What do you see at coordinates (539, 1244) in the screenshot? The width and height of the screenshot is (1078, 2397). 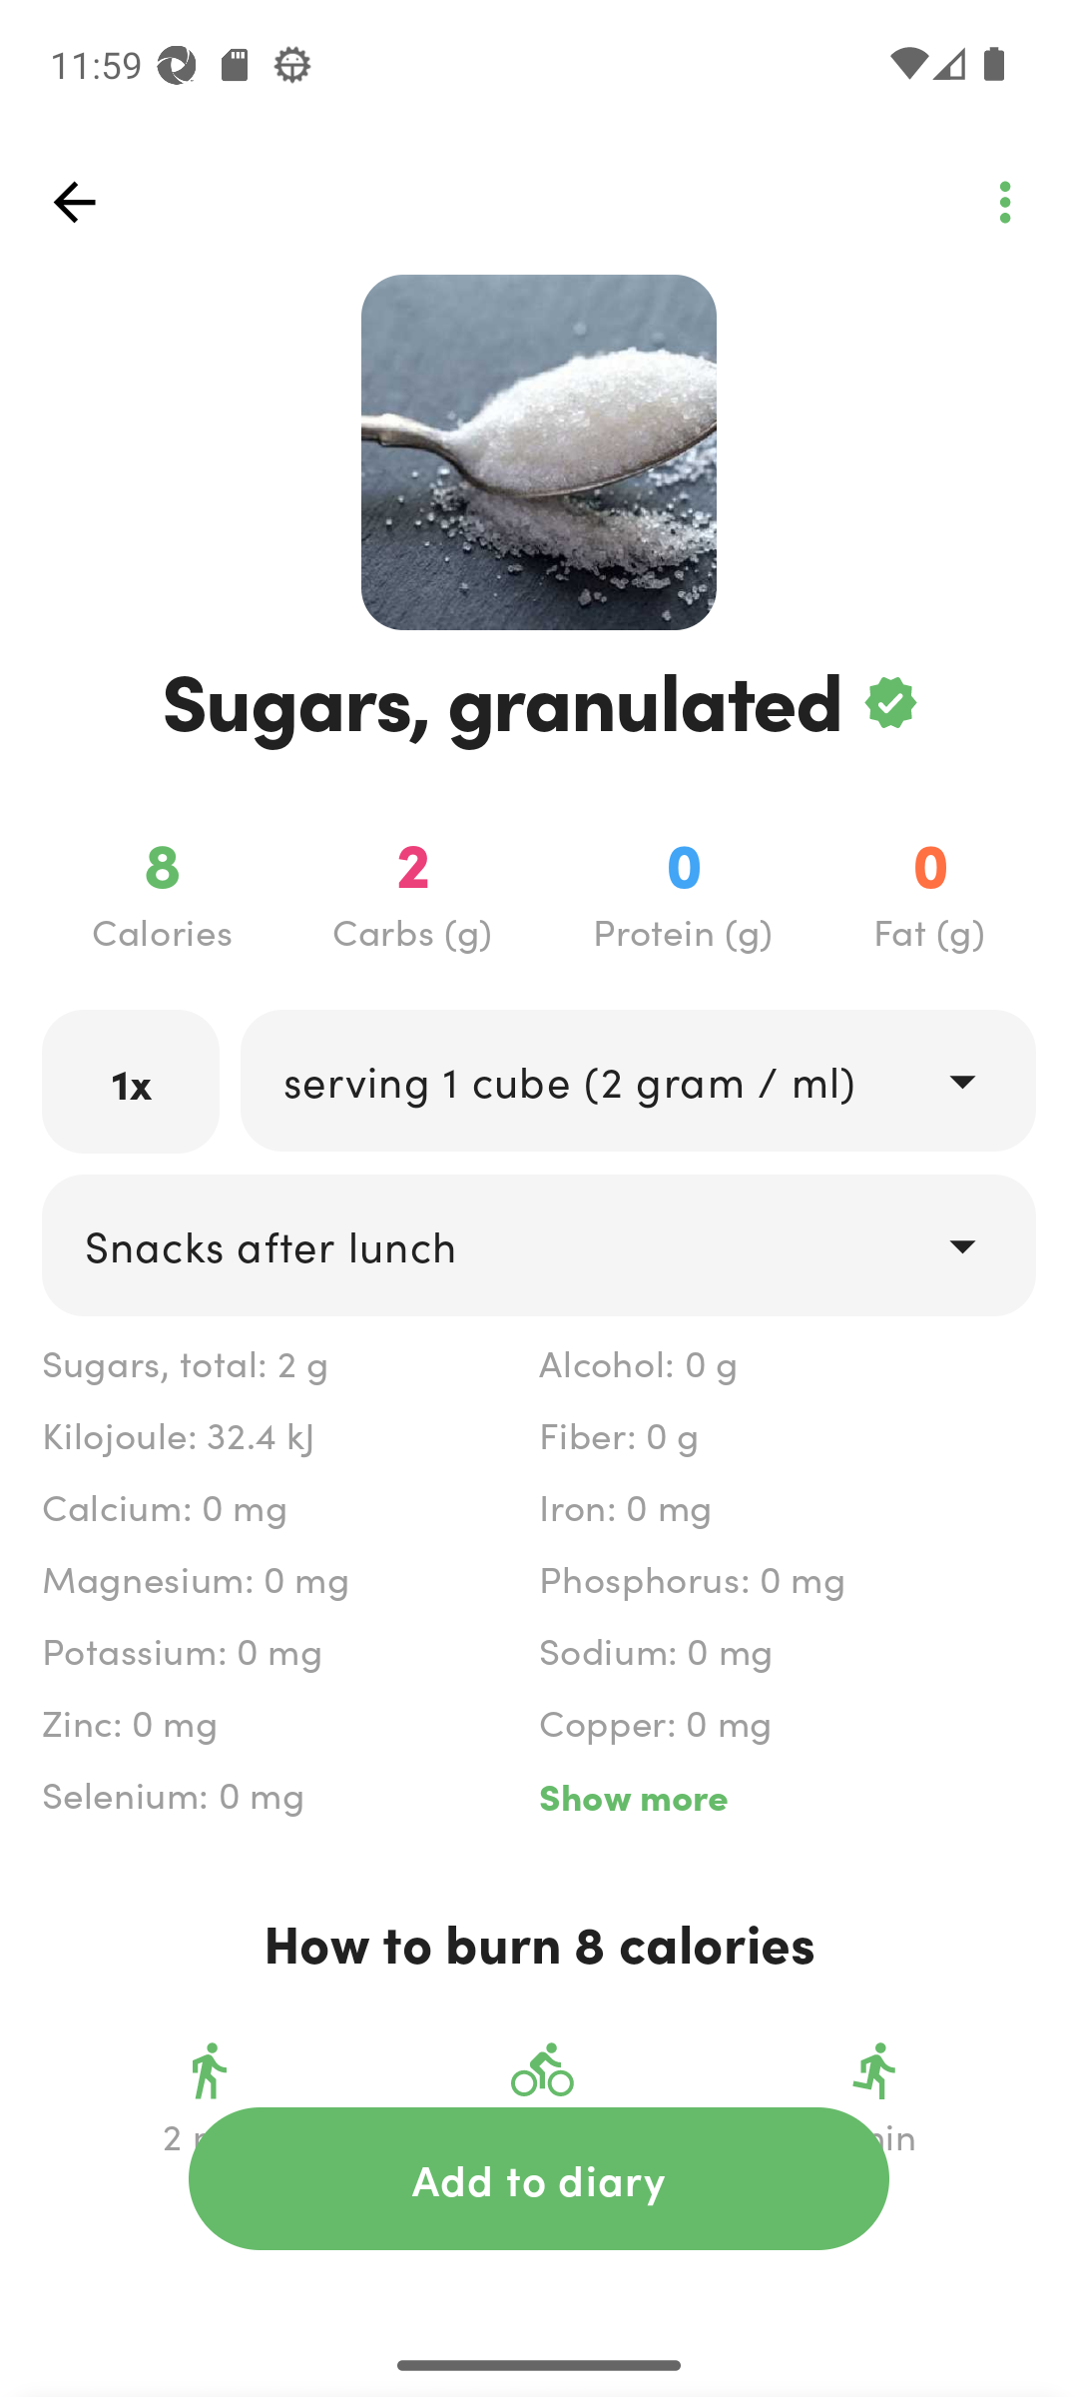 I see `drop_down Snacks after lunch` at bounding box center [539, 1244].